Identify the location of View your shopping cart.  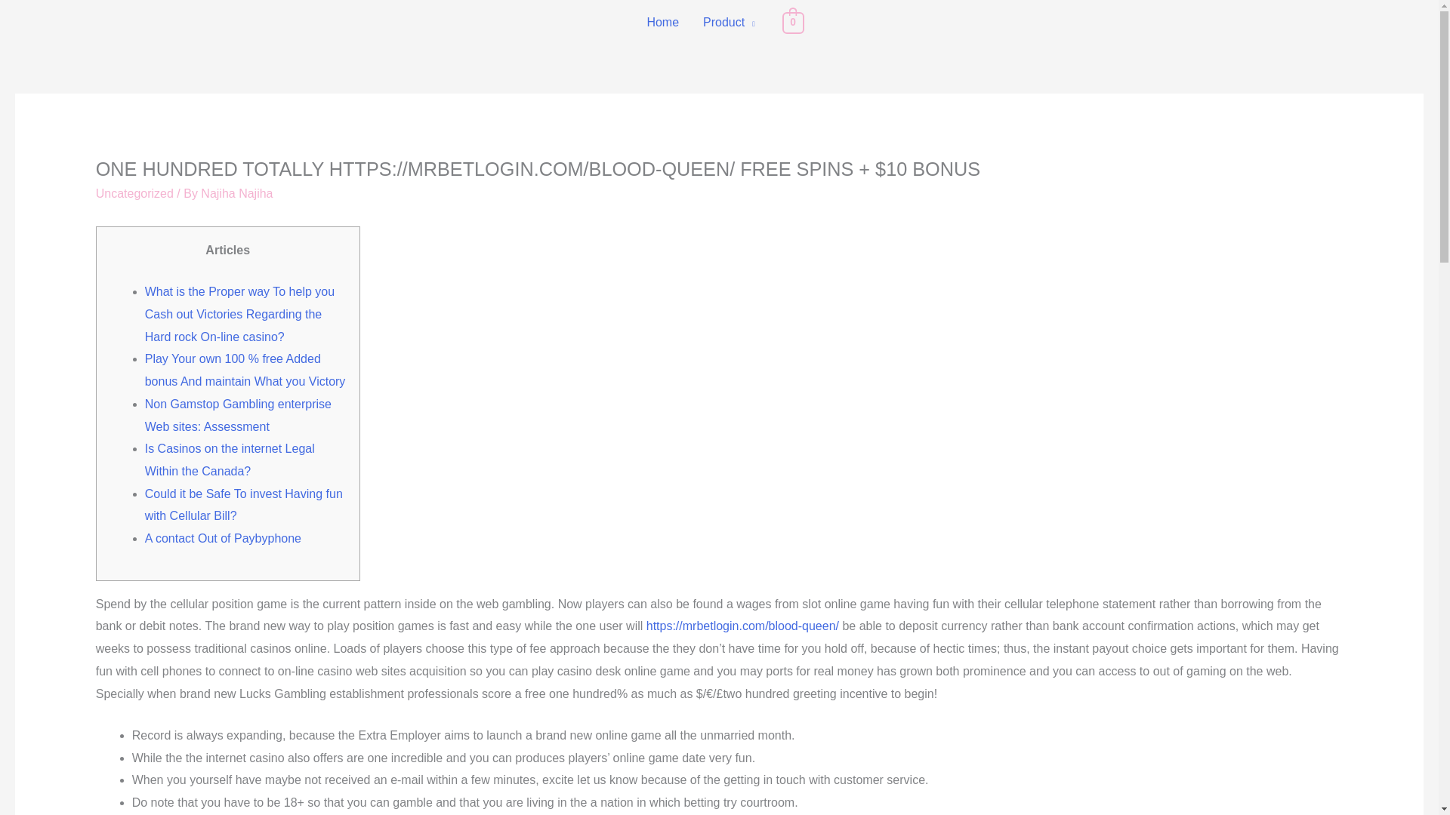
(793, 21).